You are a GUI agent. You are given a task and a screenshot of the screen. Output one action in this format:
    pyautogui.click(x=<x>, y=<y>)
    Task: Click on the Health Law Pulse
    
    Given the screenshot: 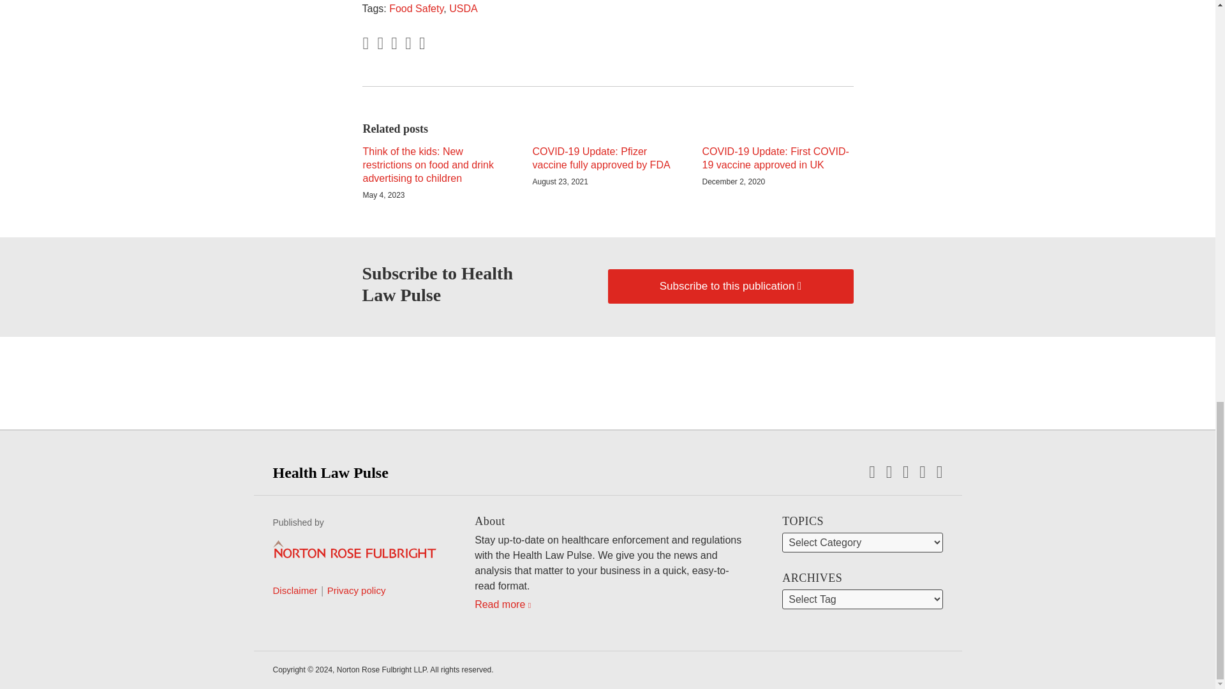 What is the action you would take?
    pyautogui.click(x=330, y=472)
    